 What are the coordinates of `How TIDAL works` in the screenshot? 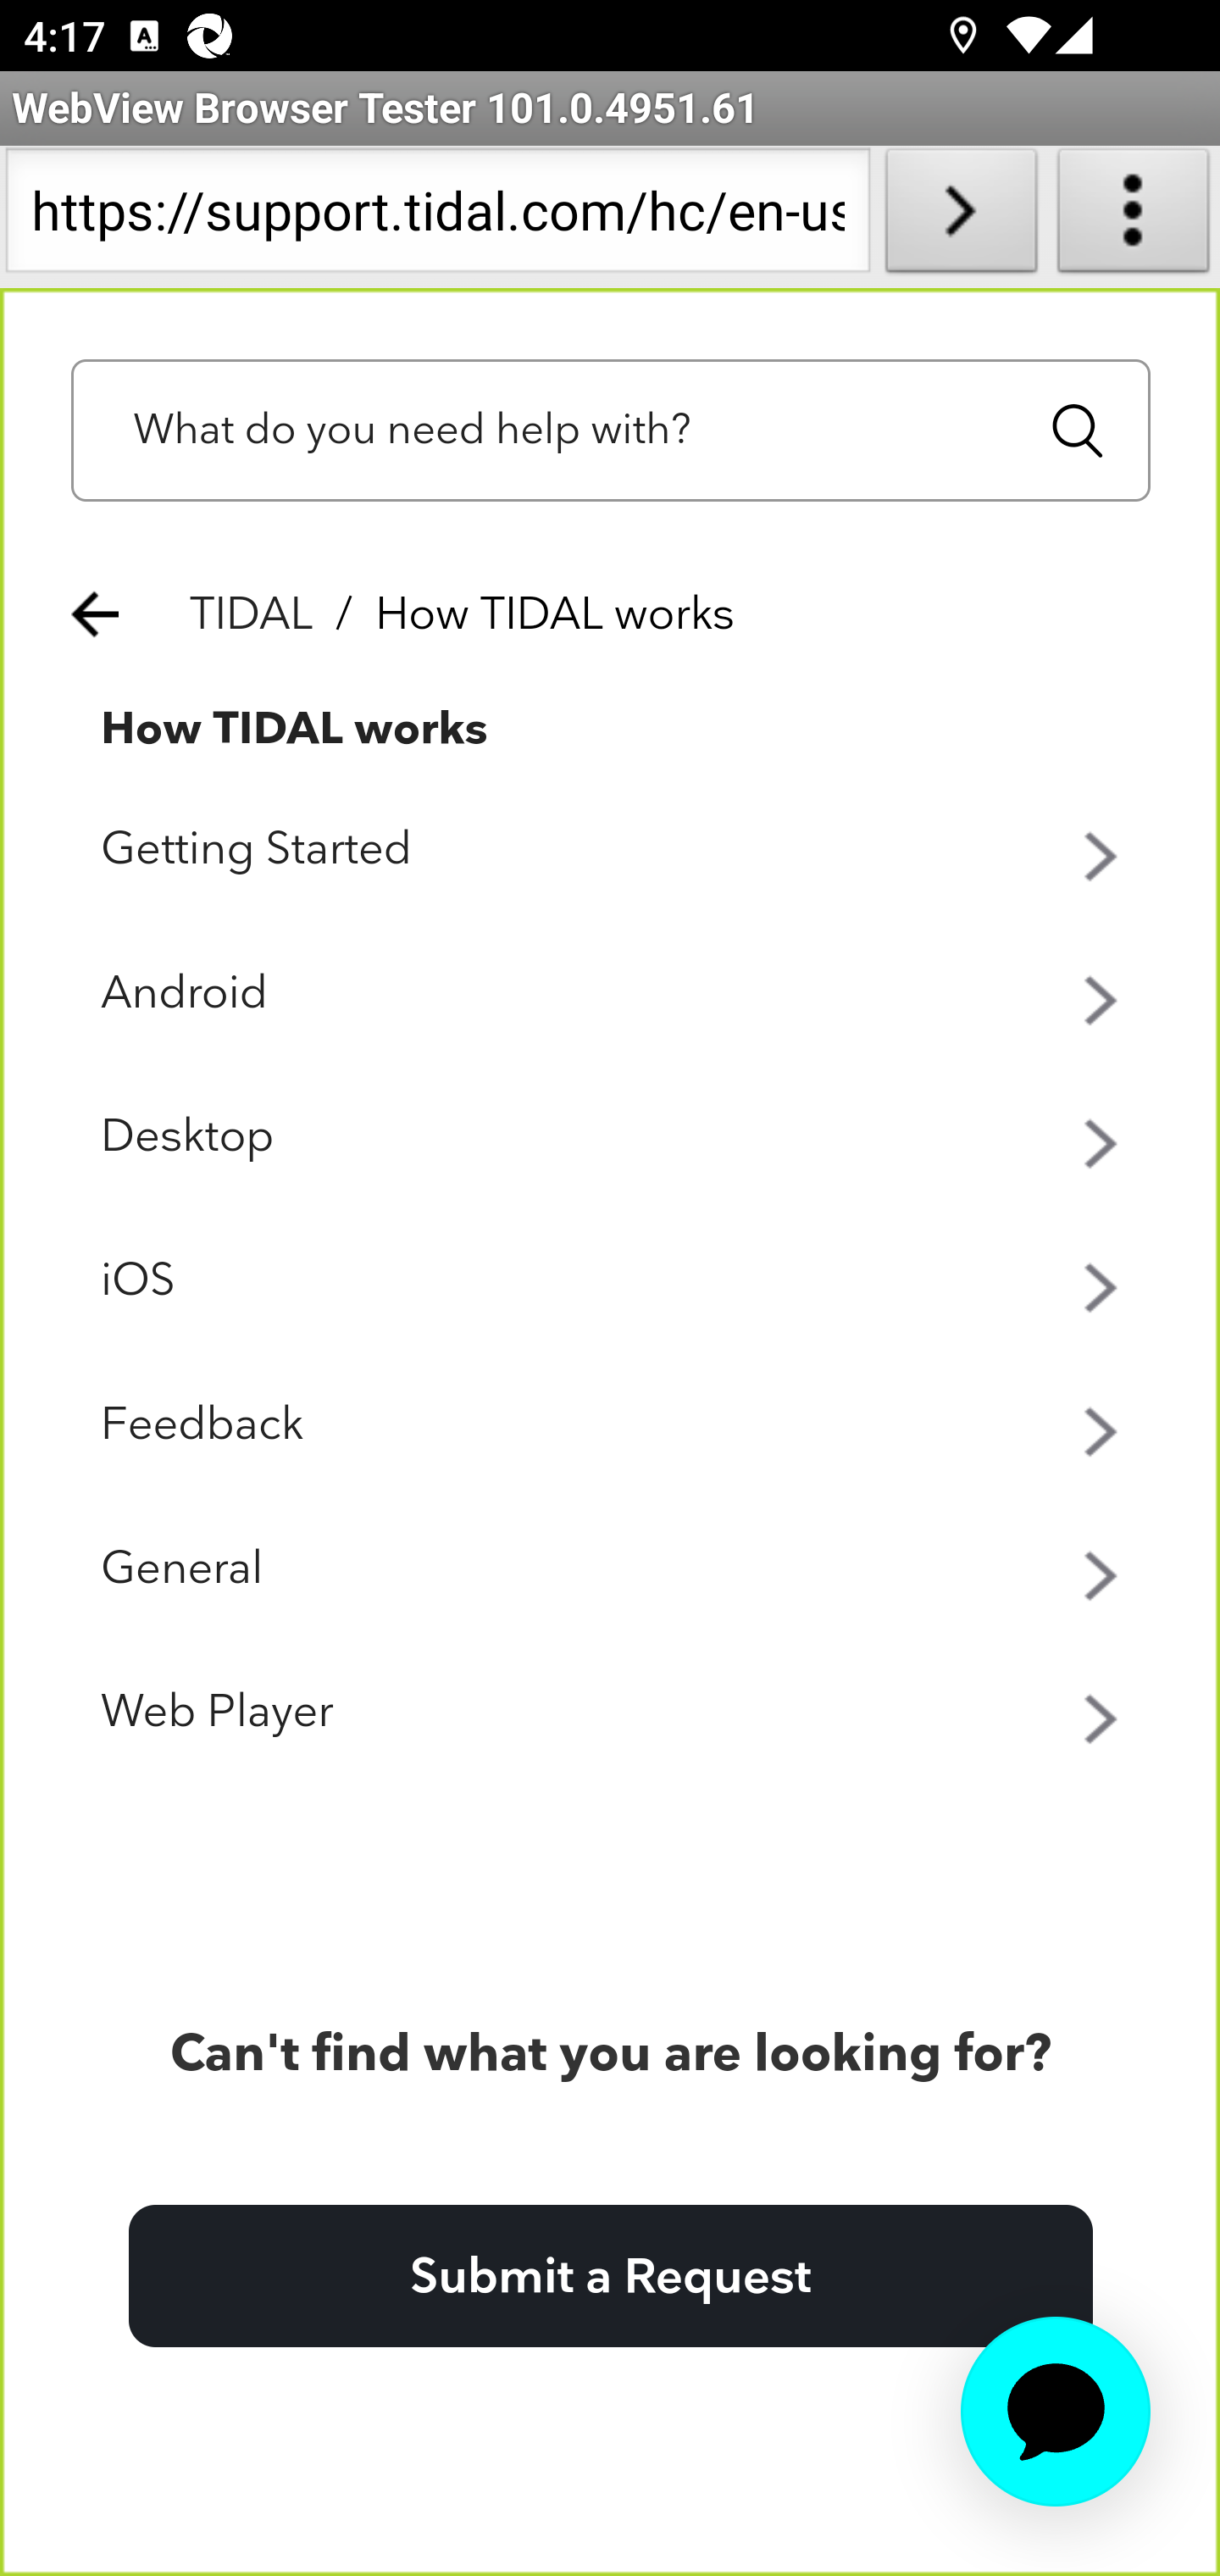 It's located at (295, 730).